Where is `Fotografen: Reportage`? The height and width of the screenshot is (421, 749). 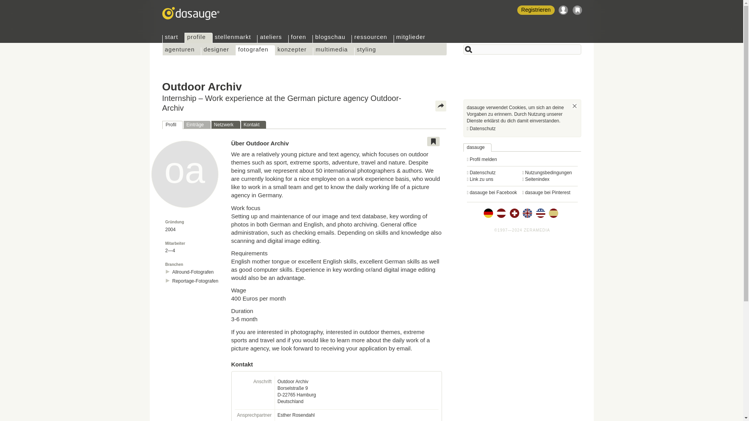 Fotografen: Reportage is located at coordinates (195, 281).